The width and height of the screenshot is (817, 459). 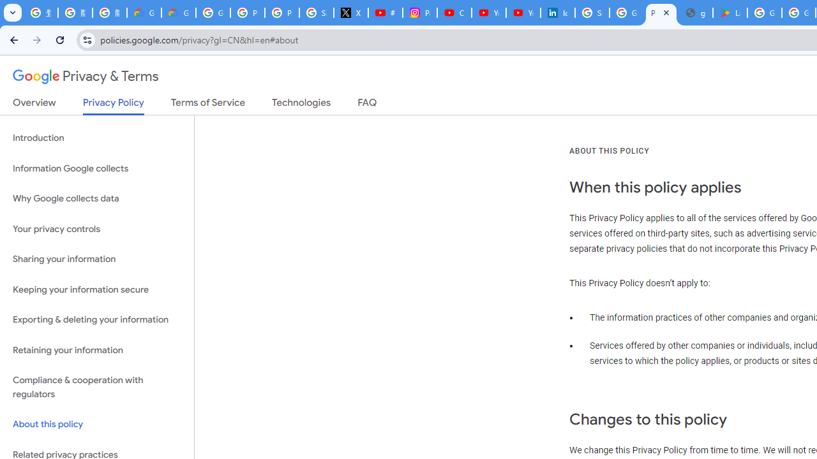 What do you see at coordinates (97, 349) in the screenshot?
I see `Retaining your information` at bounding box center [97, 349].